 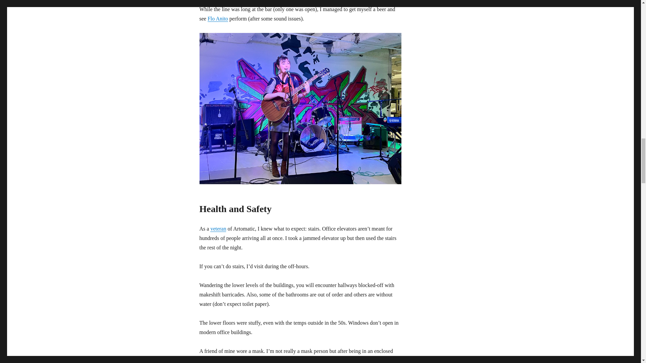 I want to click on veteran, so click(x=218, y=229).